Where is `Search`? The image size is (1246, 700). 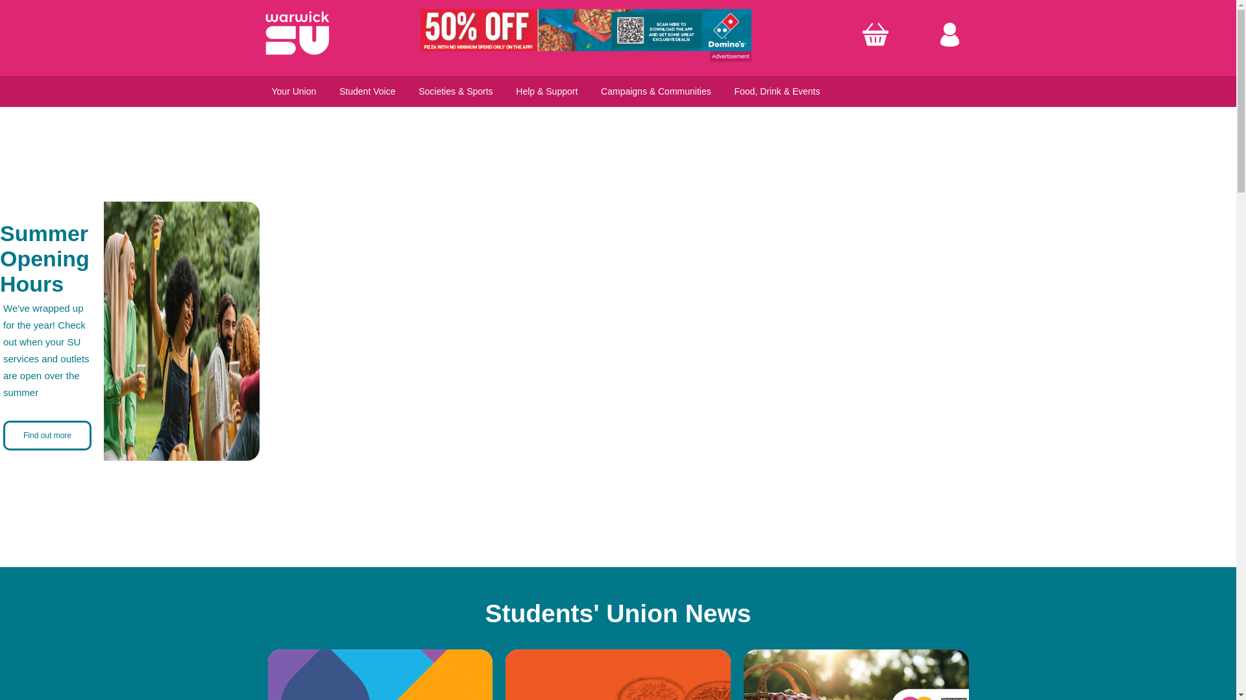 Search is located at coordinates (914, 23).